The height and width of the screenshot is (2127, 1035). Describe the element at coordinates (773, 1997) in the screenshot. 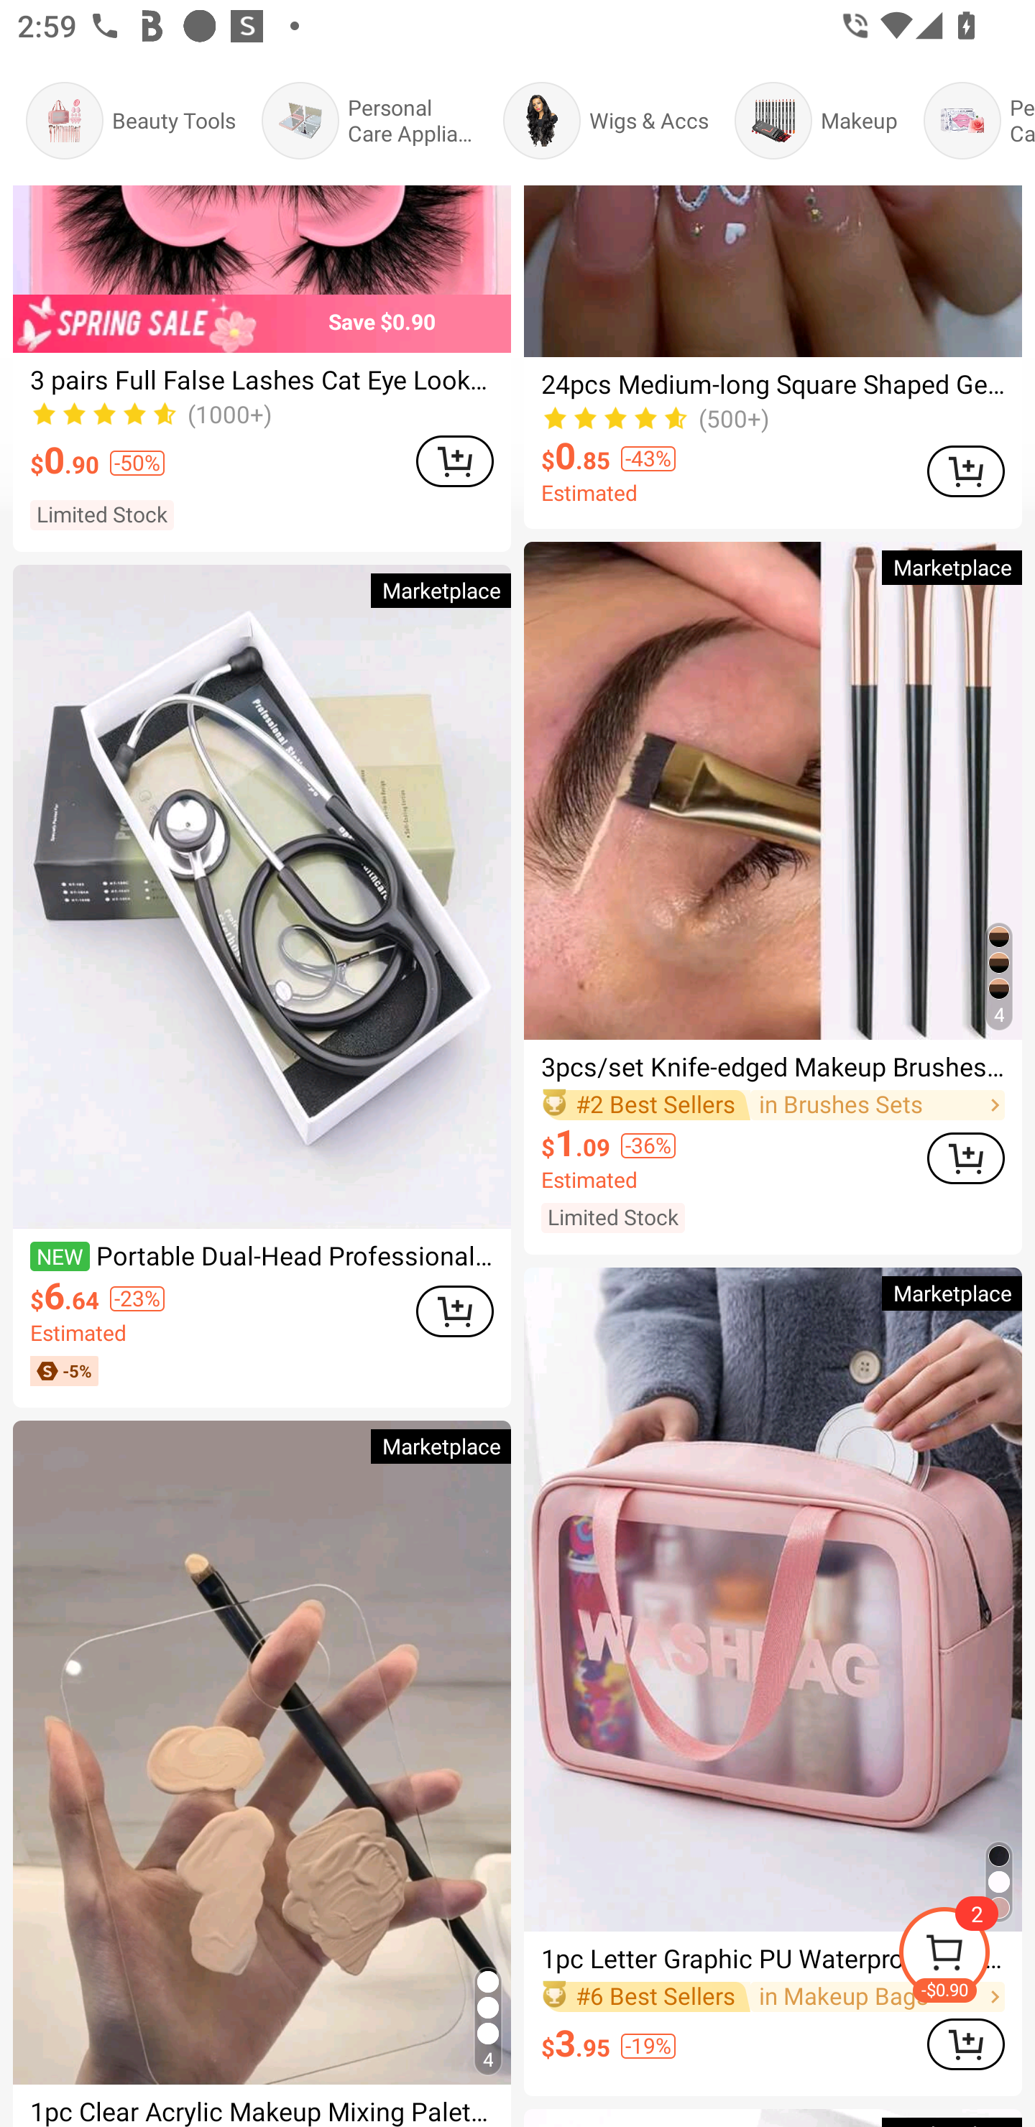

I see `#6 Best Sellers in Makeup Bags` at that location.